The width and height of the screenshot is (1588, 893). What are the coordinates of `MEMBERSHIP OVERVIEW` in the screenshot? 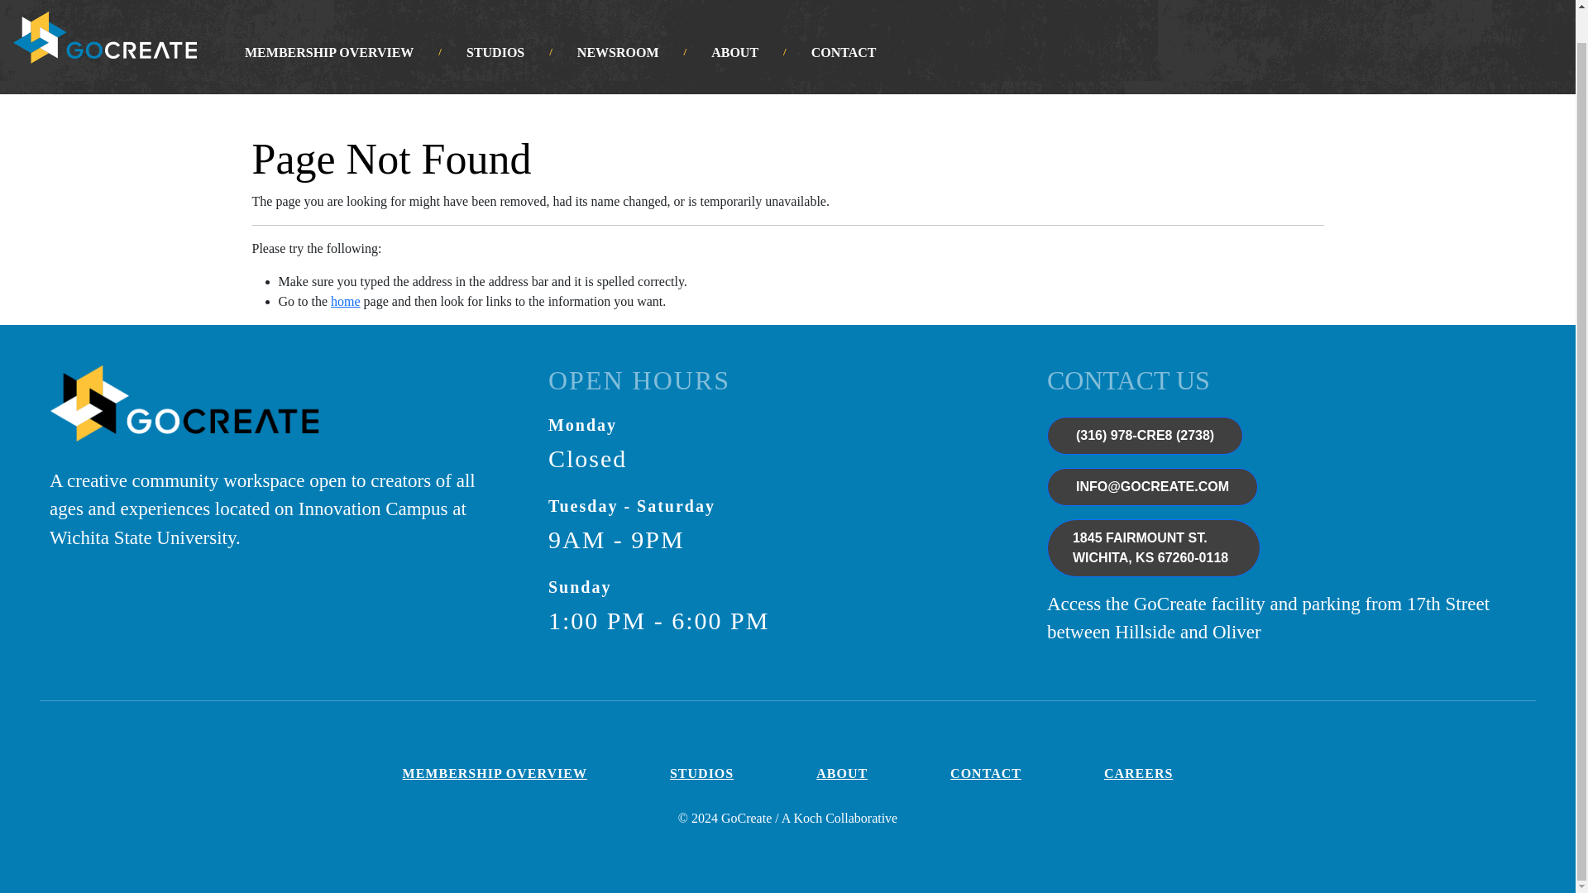 It's located at (495, 773).